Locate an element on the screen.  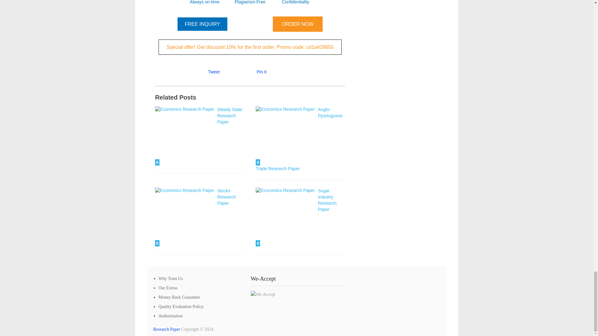
ORDER NOW is located at coordinates (298, 24).